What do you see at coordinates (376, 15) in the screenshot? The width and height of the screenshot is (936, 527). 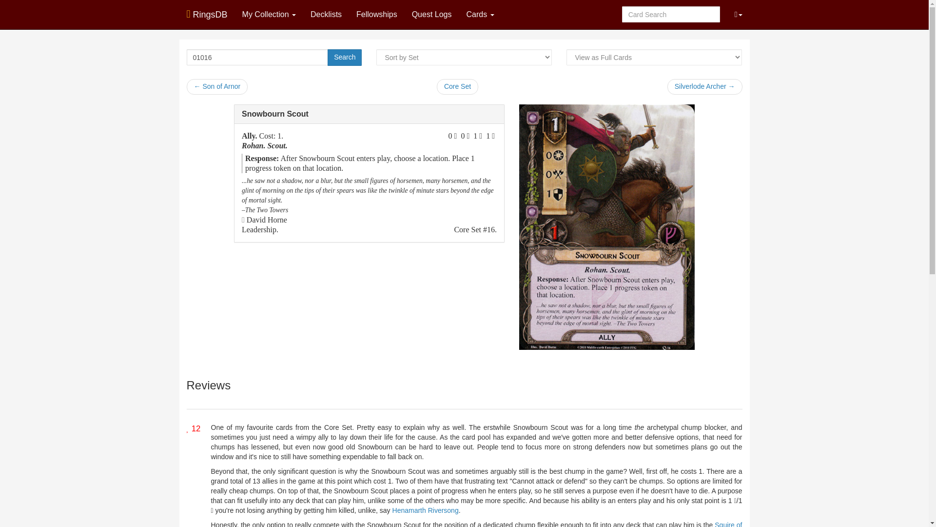 I see `Fellowships` at bounding box center [376, 15].